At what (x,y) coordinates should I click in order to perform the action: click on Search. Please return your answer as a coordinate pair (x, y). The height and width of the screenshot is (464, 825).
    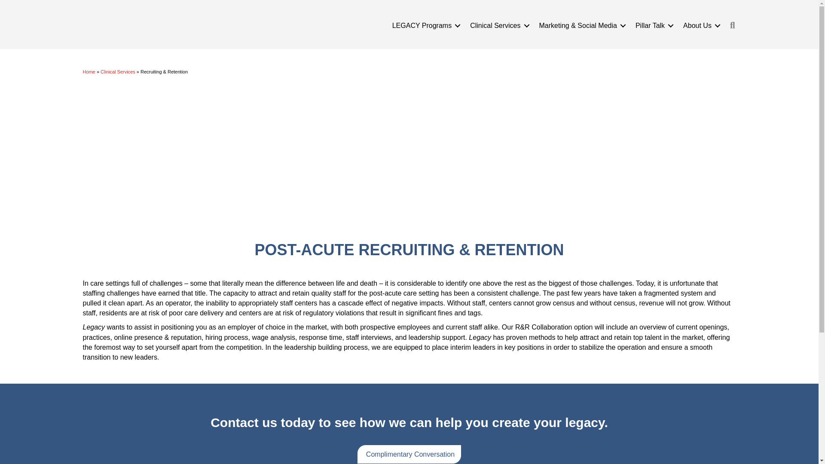
    Looking at the image, I should click on (734, 25).